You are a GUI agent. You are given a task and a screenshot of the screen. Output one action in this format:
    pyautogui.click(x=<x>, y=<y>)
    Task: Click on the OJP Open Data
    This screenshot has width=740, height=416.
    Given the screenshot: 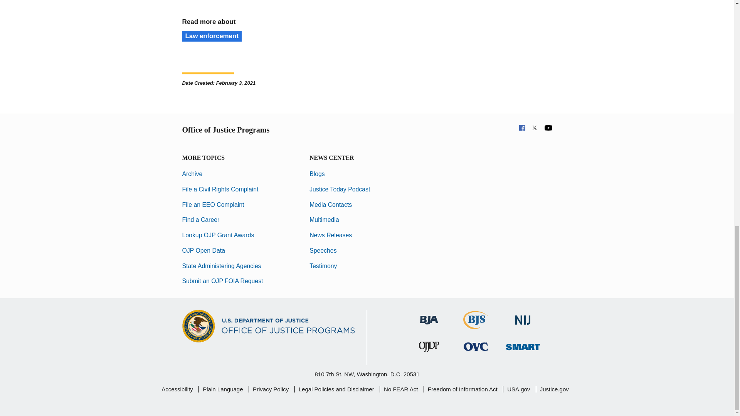 What is the action you would take?
    pyautogui.click(x=203, y=250)
    